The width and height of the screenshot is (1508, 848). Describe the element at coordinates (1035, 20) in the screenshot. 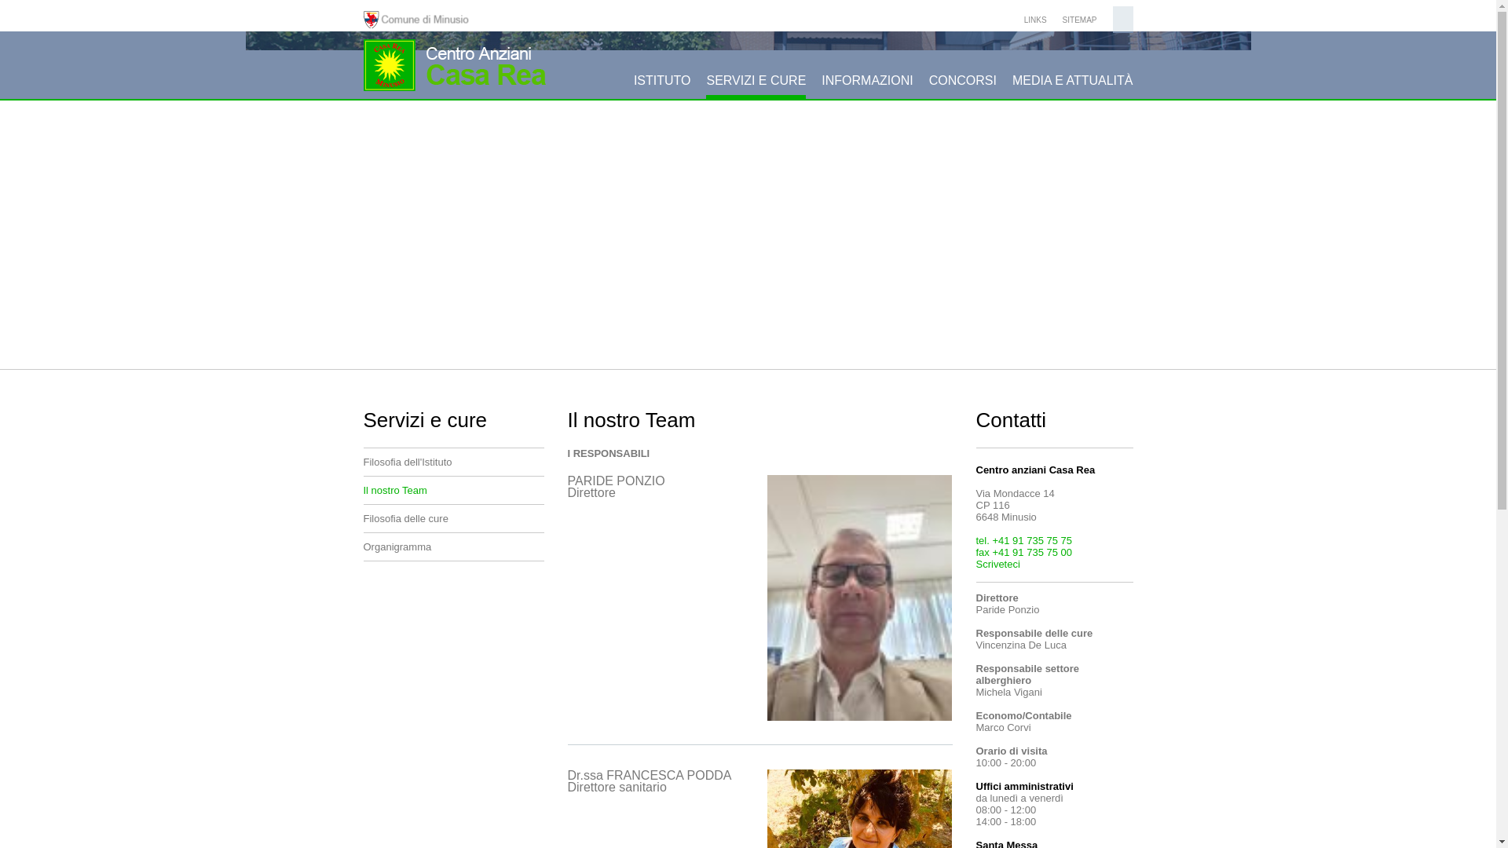

I see `LINKS` at that location.